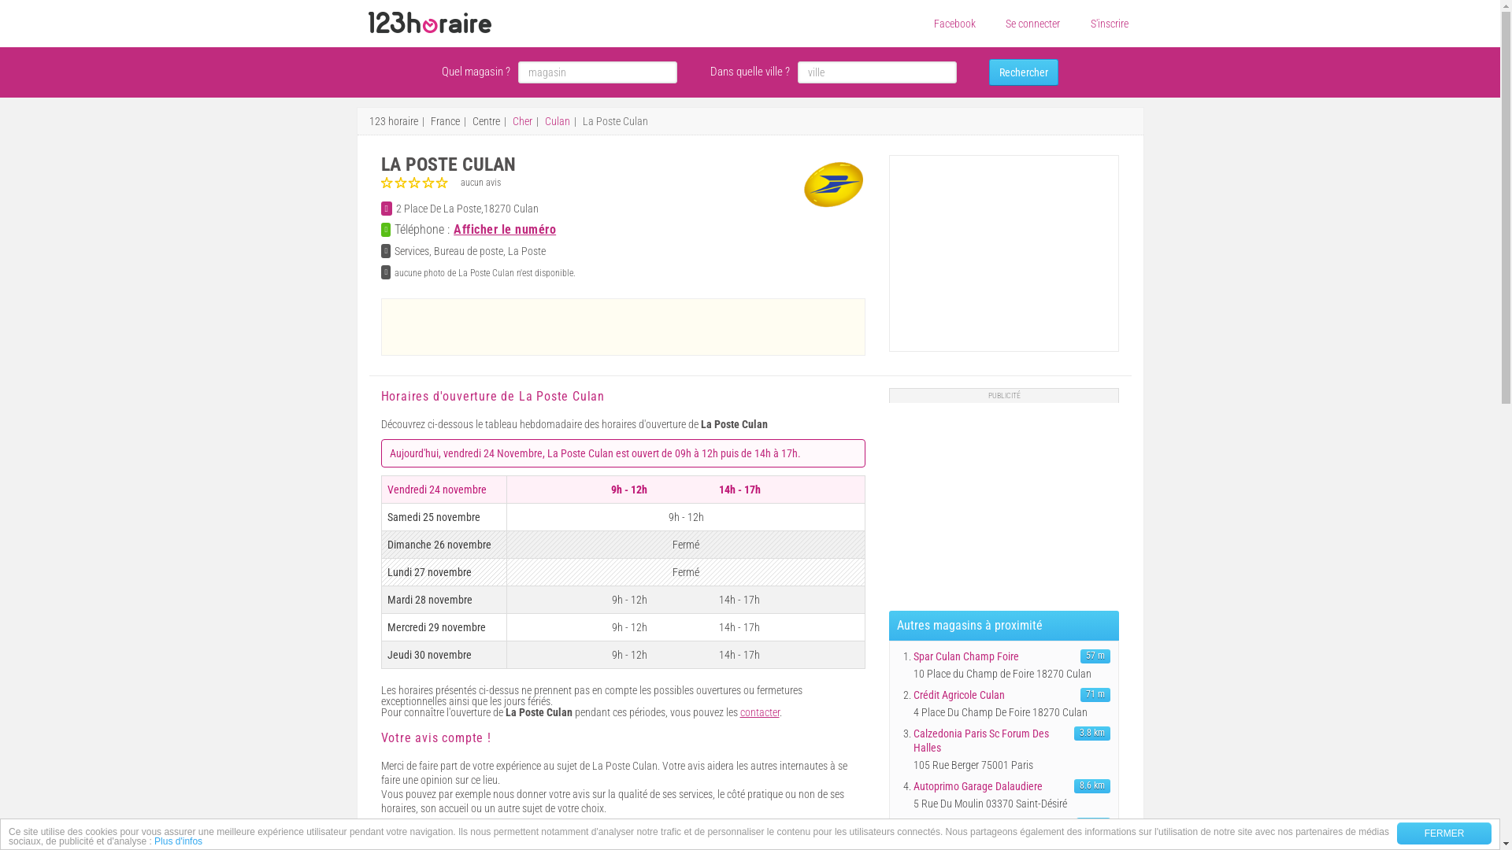  I want to click on Cher, so click(521, 121).